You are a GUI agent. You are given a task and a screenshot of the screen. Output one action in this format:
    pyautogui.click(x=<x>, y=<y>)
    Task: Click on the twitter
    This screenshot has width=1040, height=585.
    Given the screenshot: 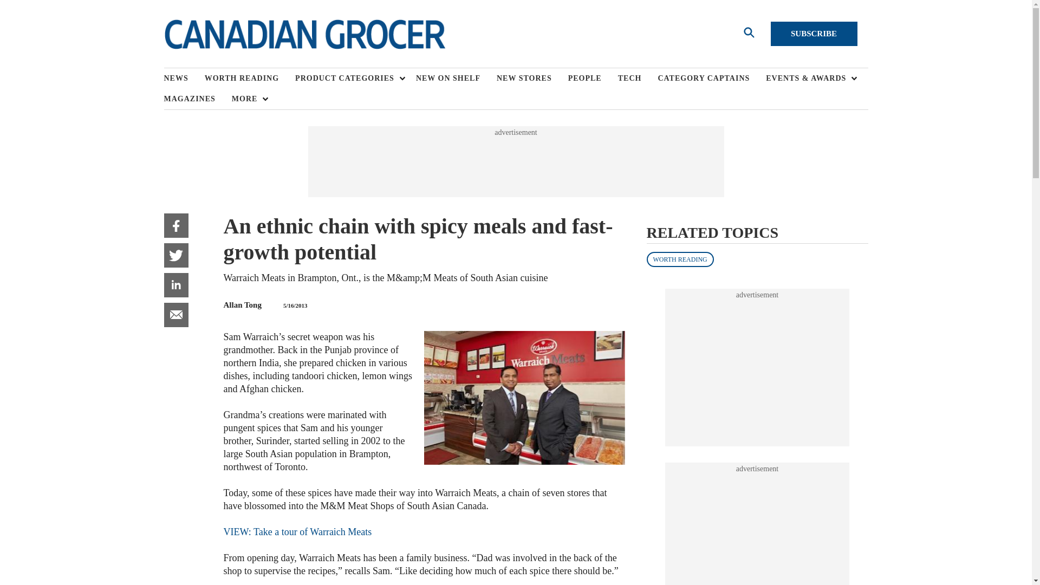 What is the action you would take?
    pyautogui.click(x=175, y=255)
    